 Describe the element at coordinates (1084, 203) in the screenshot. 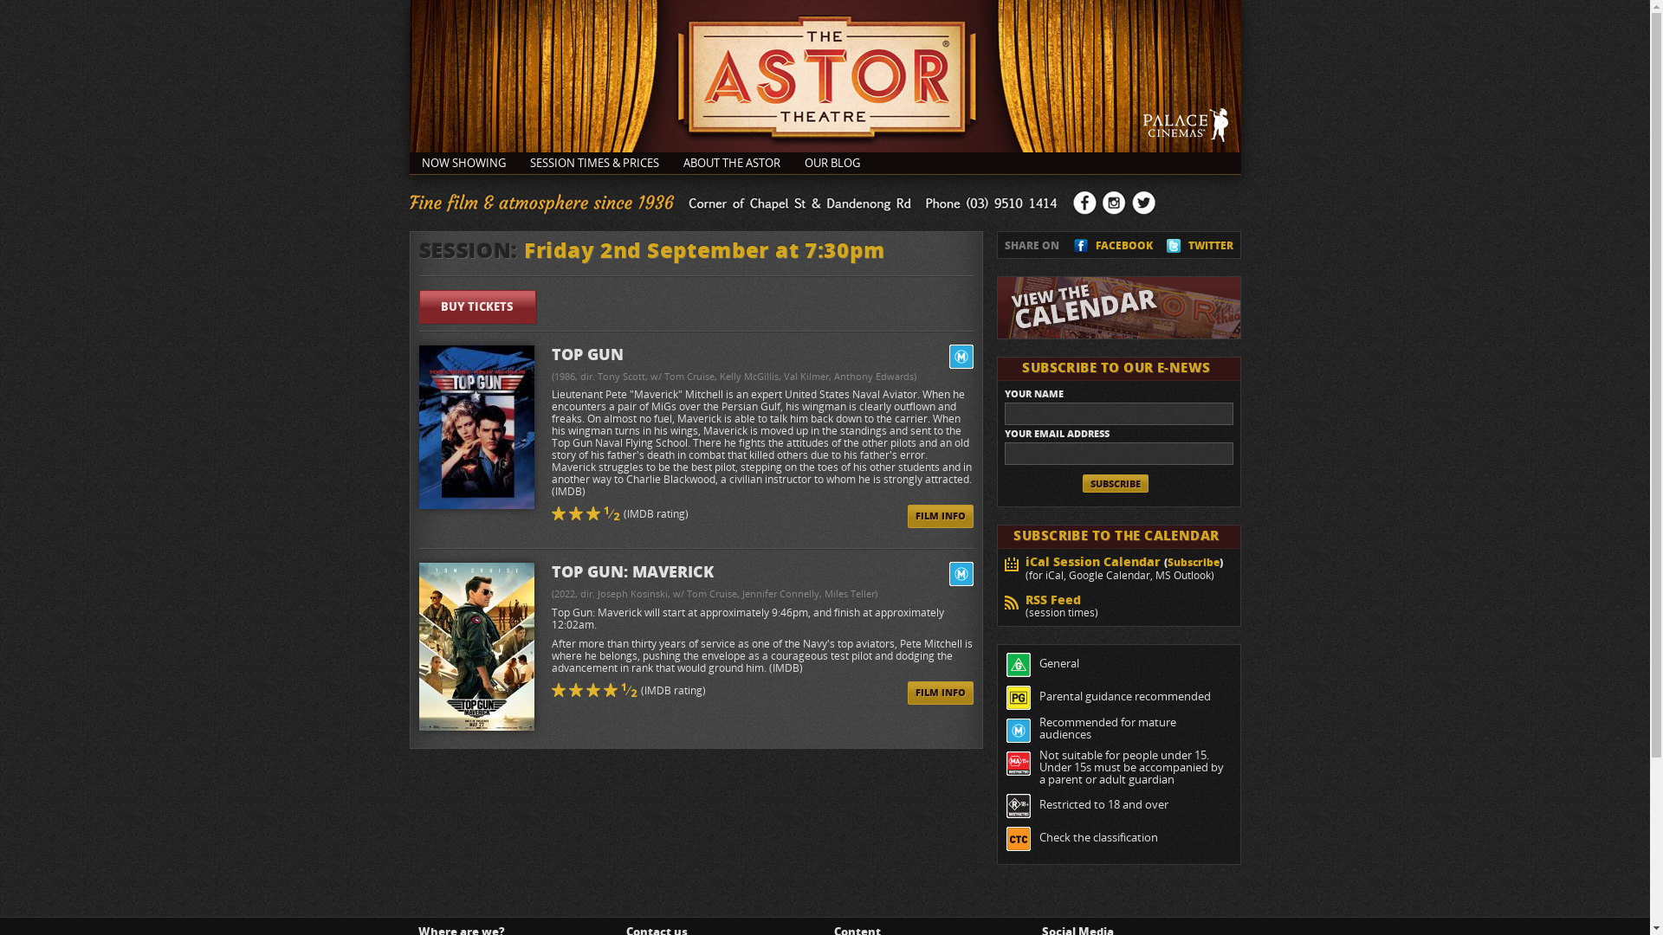

I see `Facebook` at that location.